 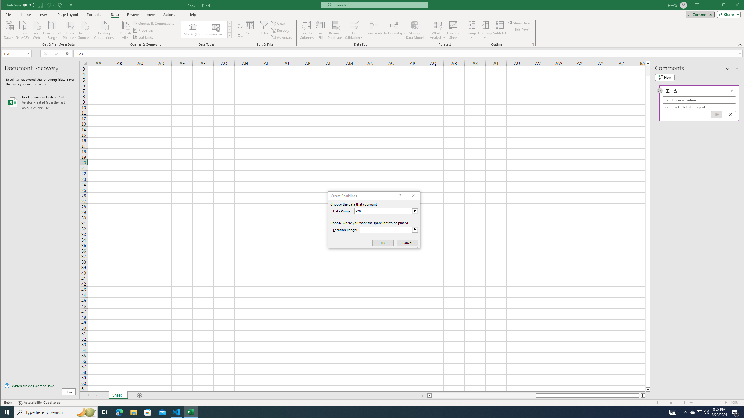 I want to click on Task Pane Options, so click(x=727, y=69).